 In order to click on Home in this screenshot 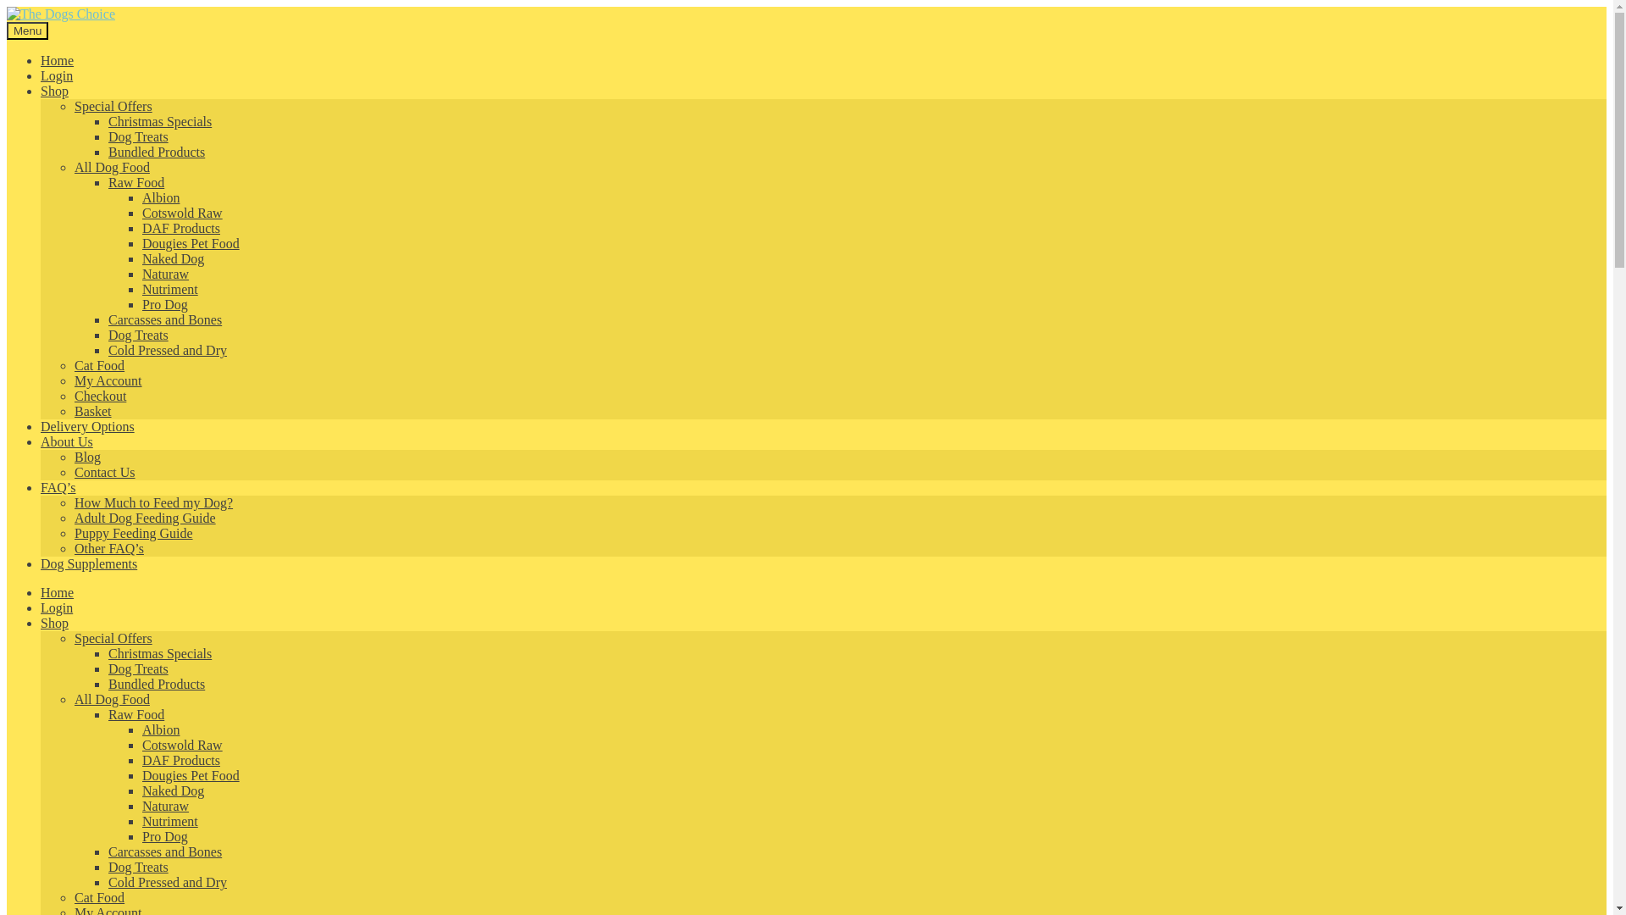, I will do `click(57, 593)`.